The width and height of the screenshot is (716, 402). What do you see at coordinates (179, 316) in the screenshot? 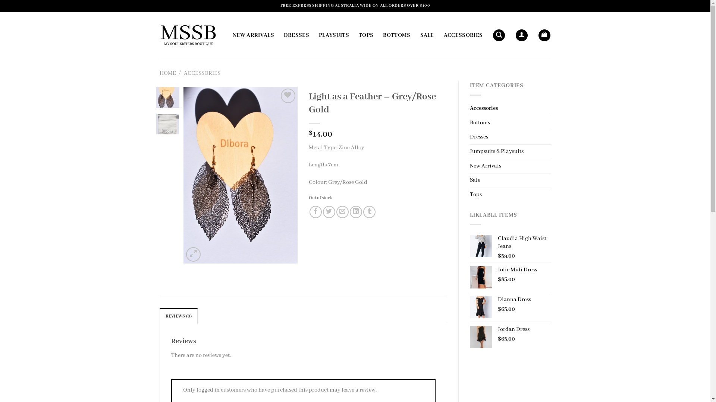
I see `REVIEWS (0)` at bounding box center [179, 316].